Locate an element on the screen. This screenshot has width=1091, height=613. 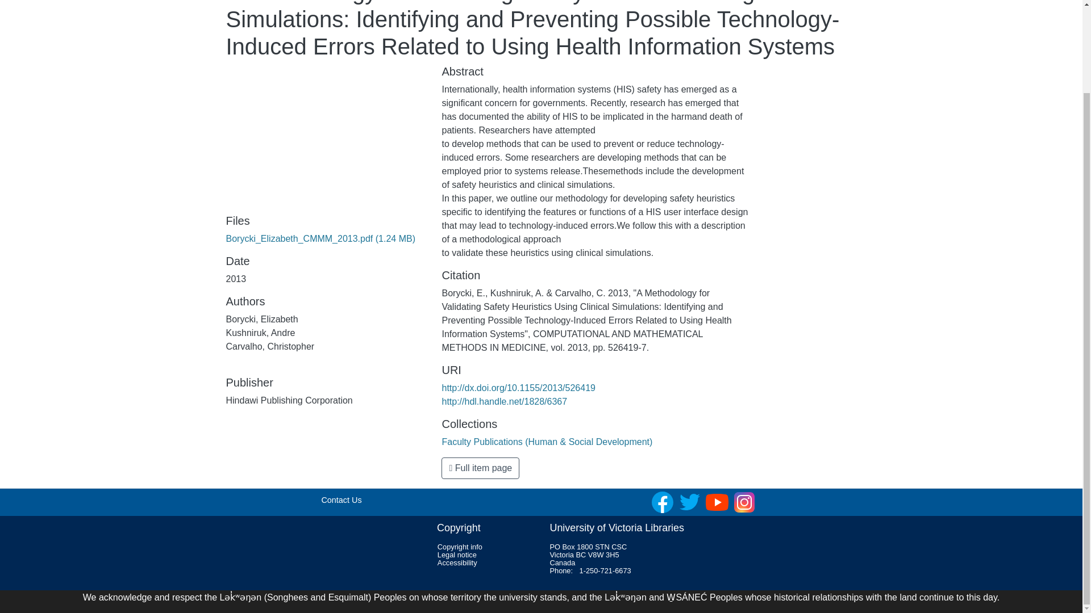
Contact Us is located at coordinates (341, 499).